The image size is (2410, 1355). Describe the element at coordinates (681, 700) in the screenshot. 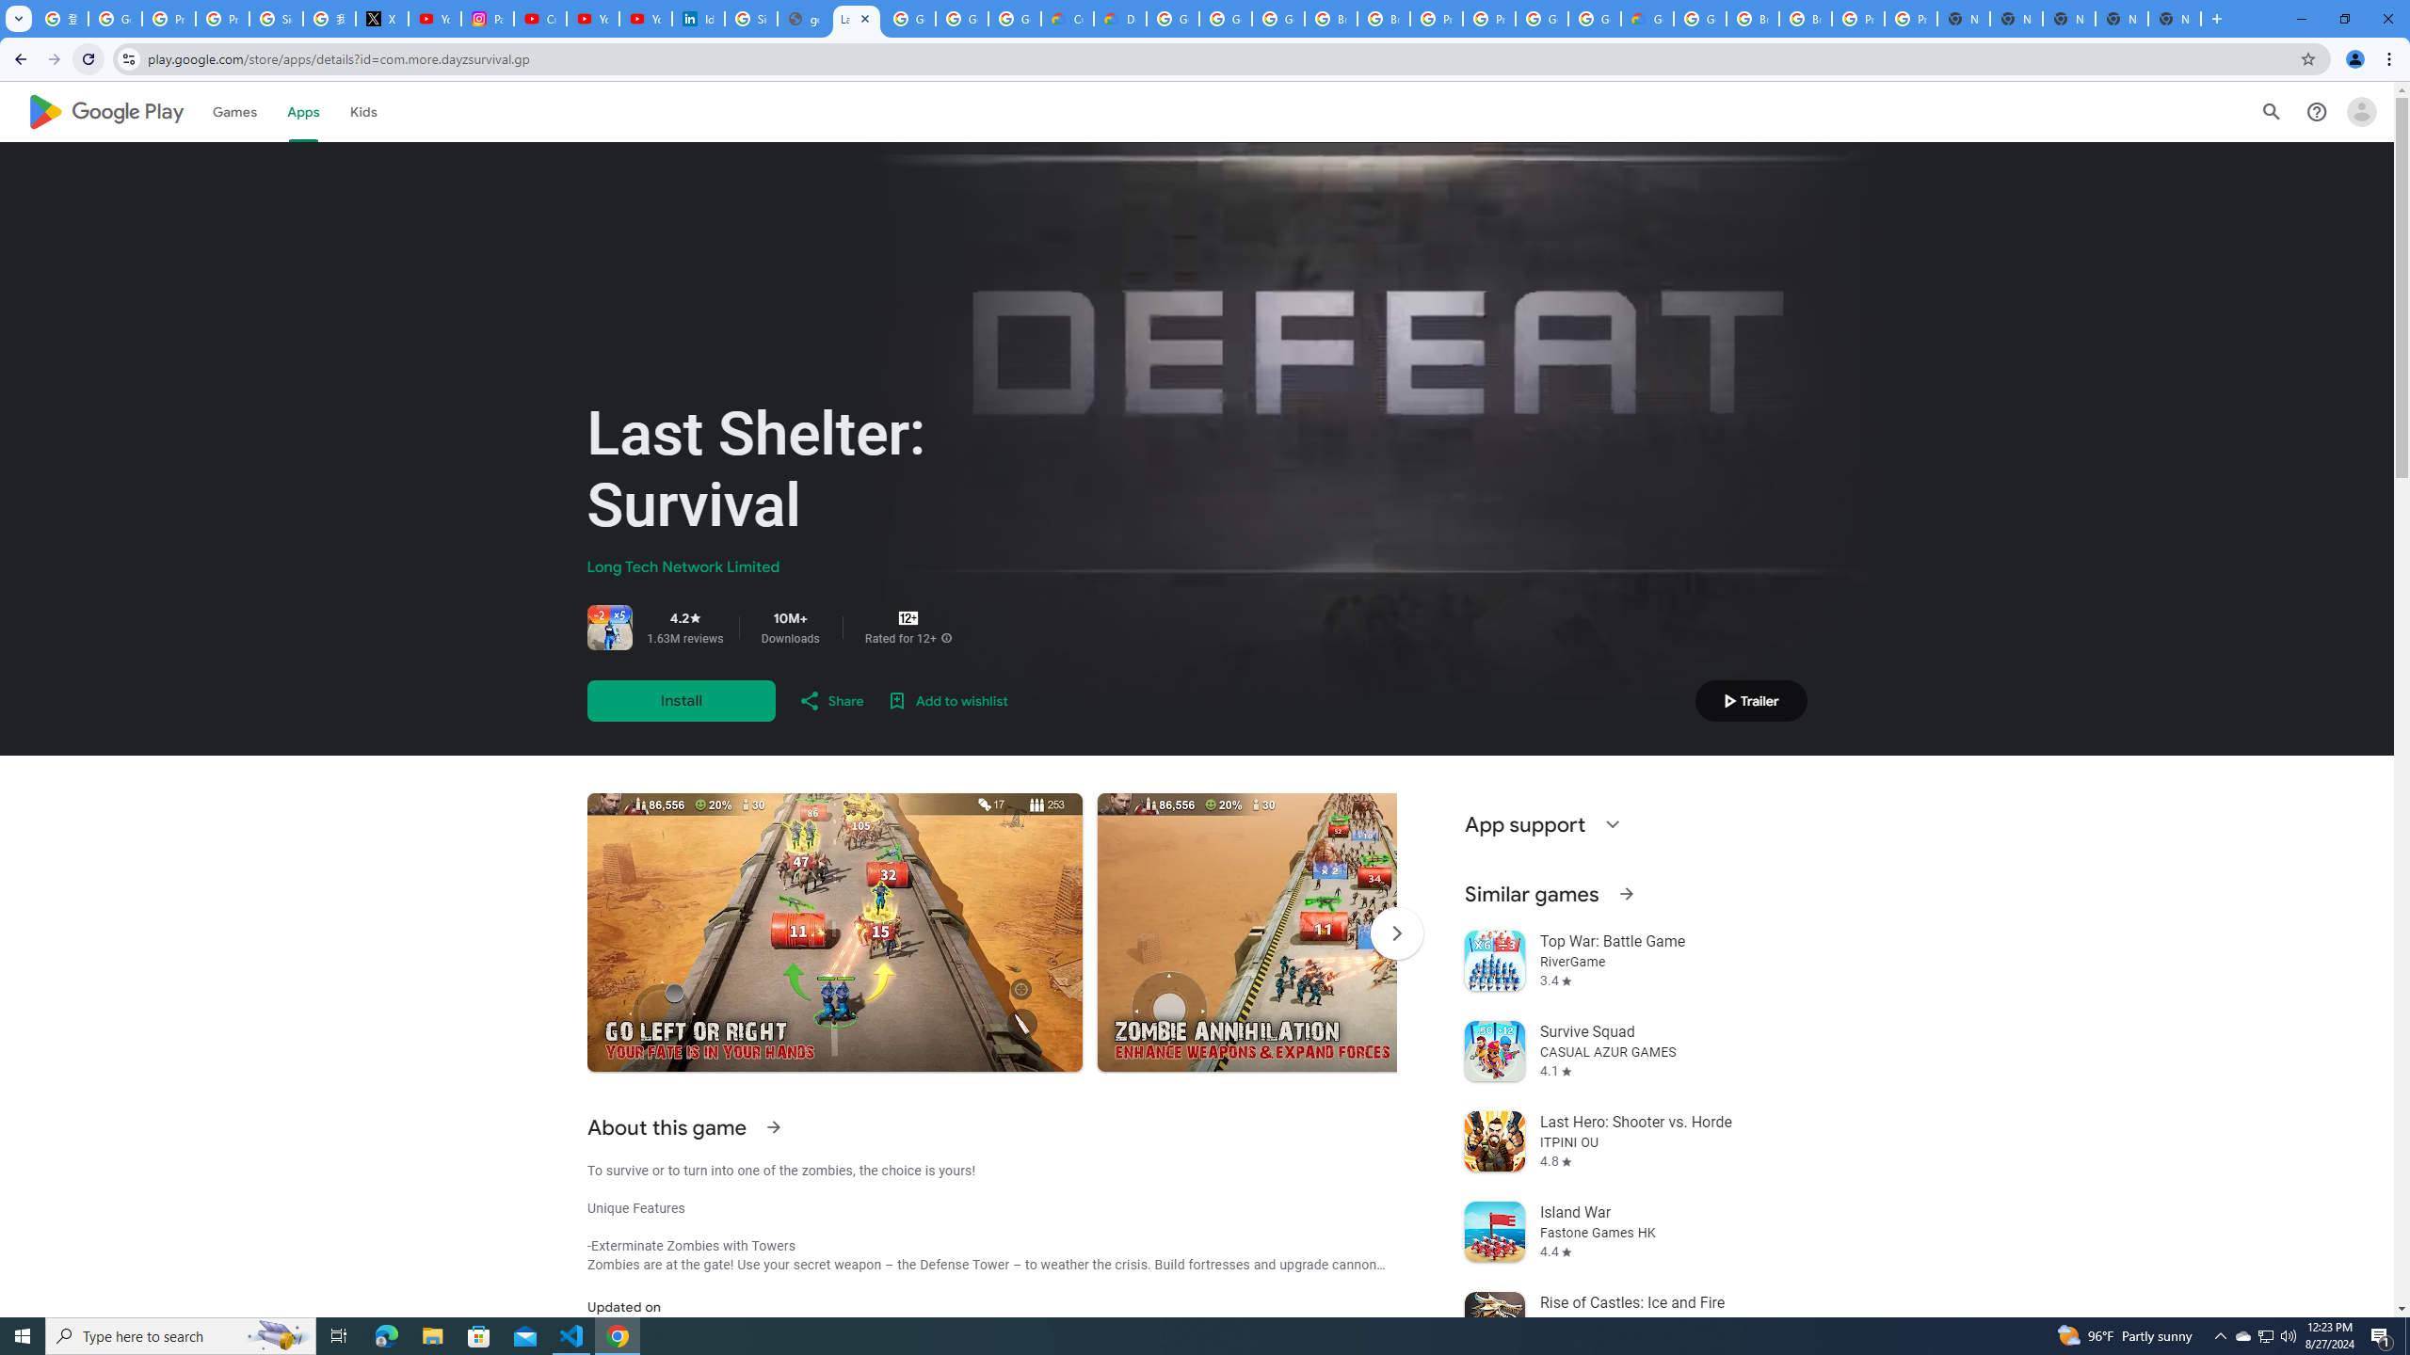

I see `Install` at that location.